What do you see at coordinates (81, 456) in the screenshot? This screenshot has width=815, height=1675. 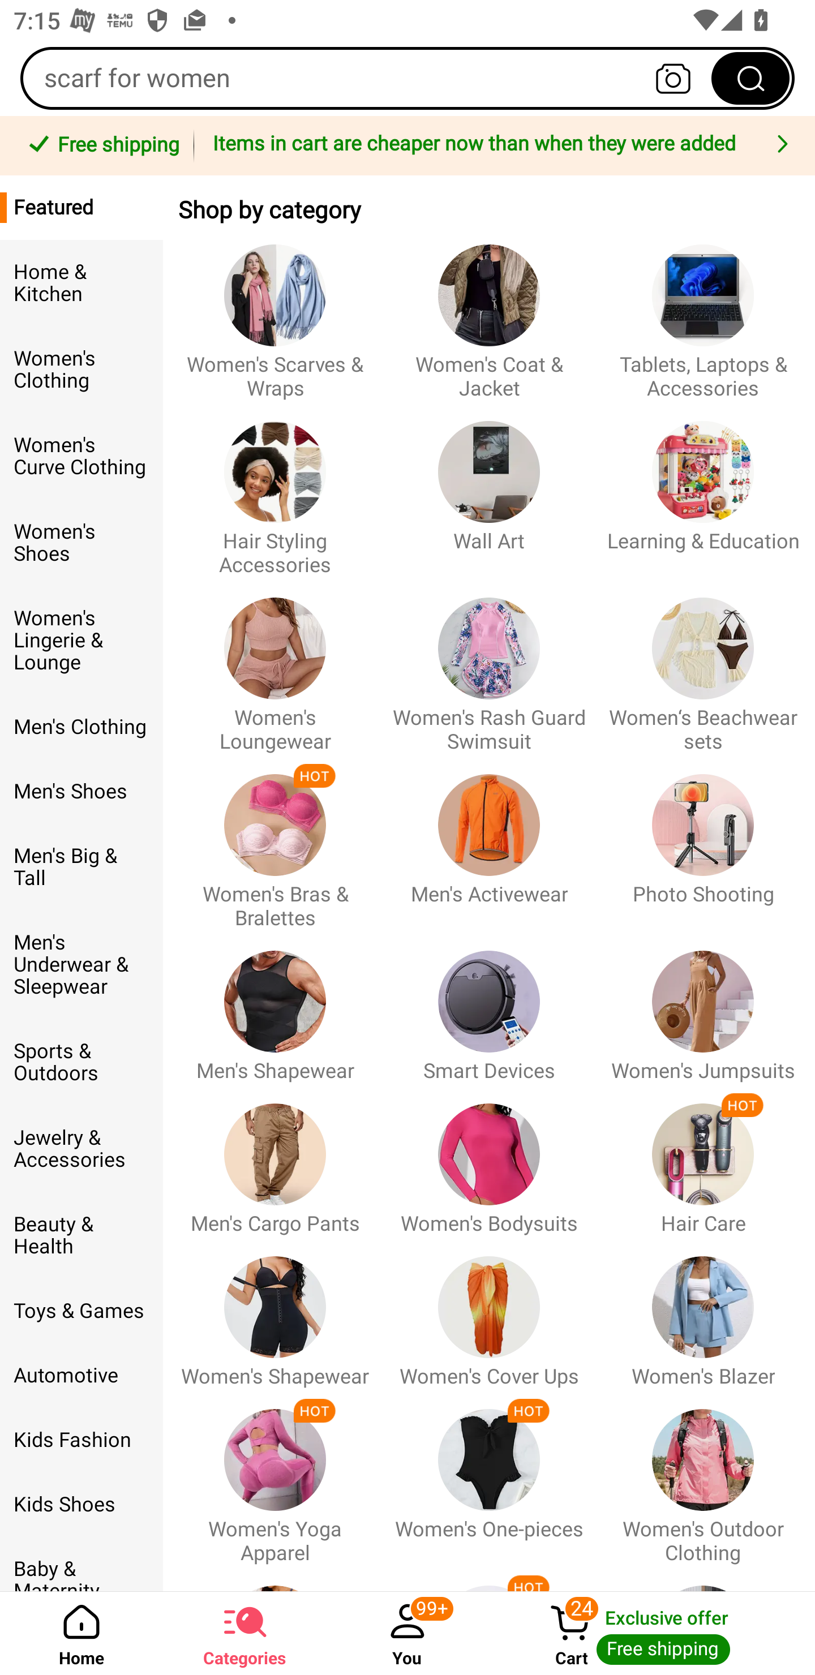 I see `Women's Curve Clothing` at bounding box center [81, 456].